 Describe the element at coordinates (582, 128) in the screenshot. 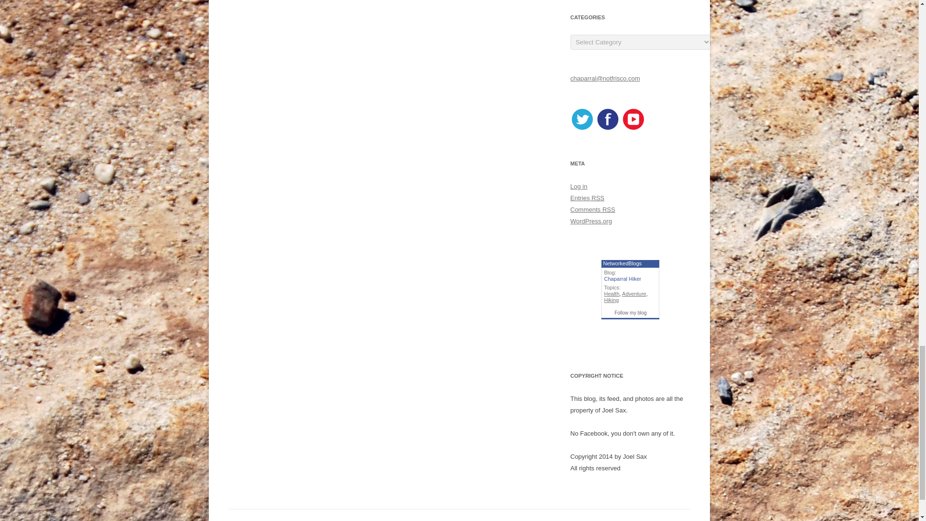

I see `Twitter` at that location.